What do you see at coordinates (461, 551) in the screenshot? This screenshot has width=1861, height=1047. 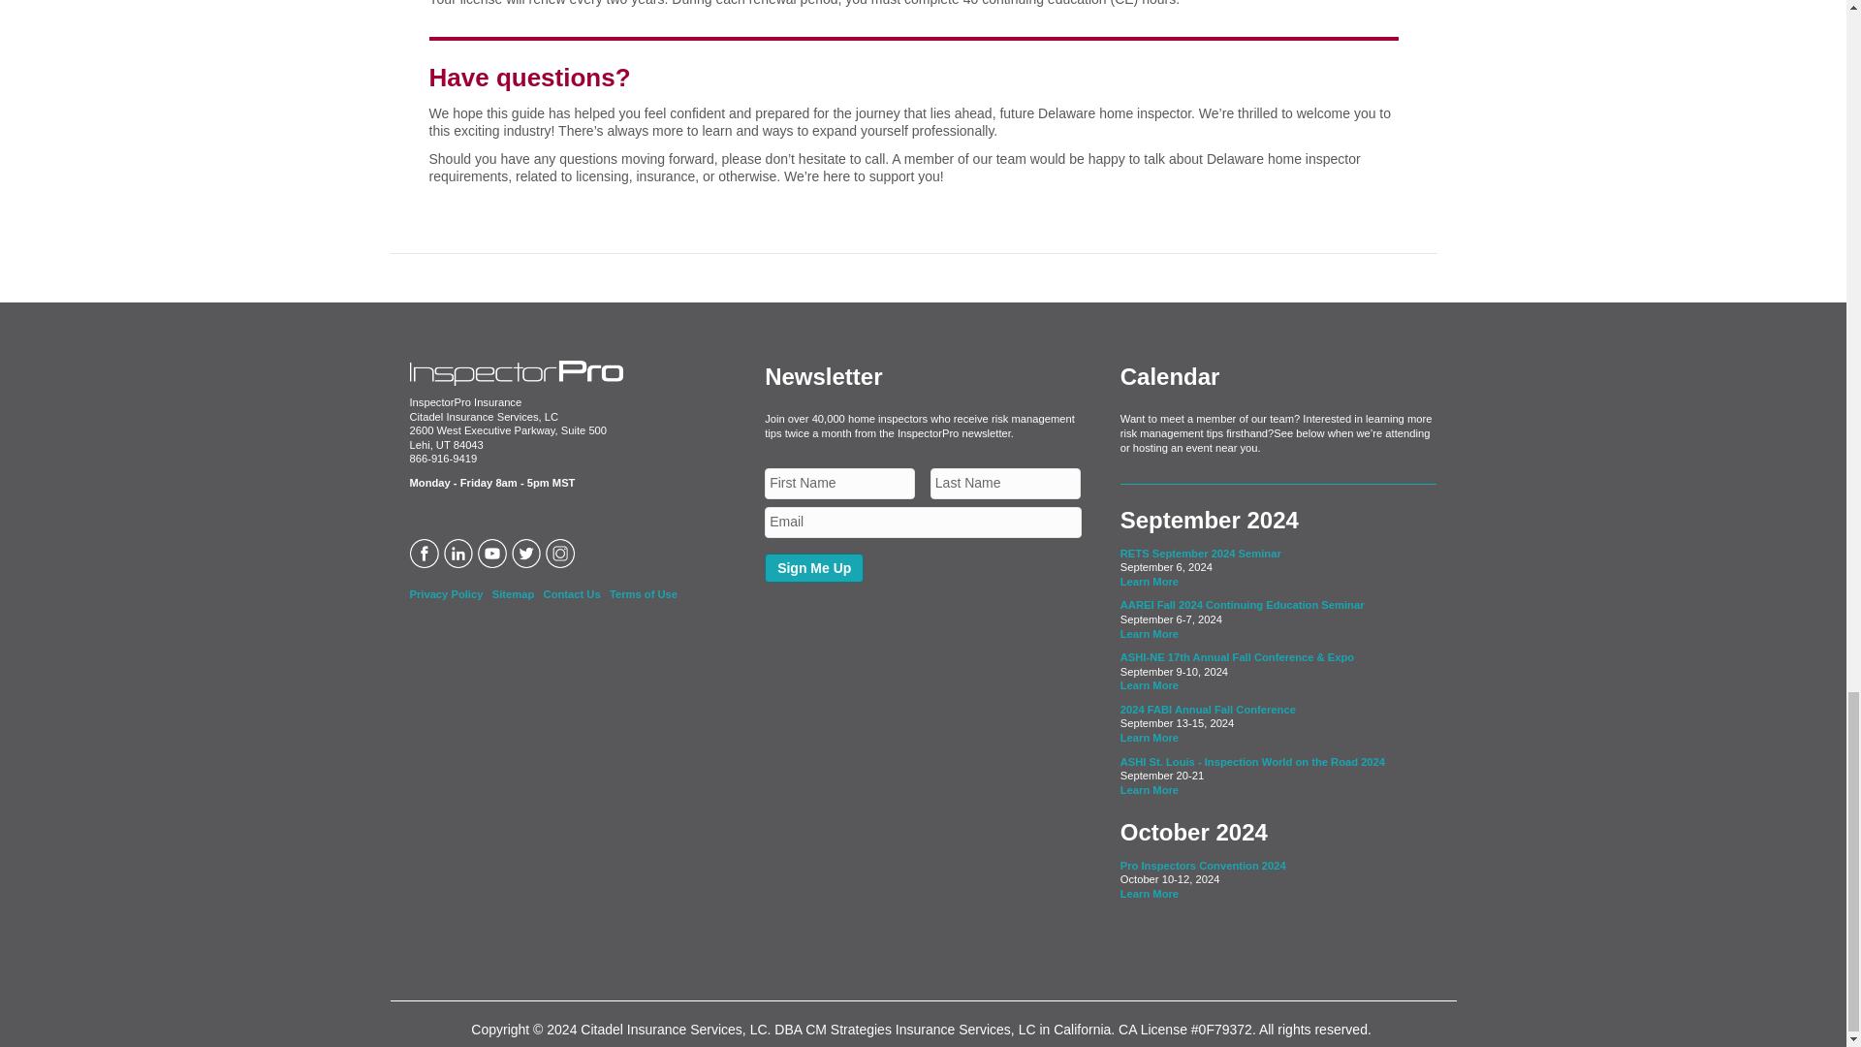 I see `LinkedIn` at bounding box center [461, 551].